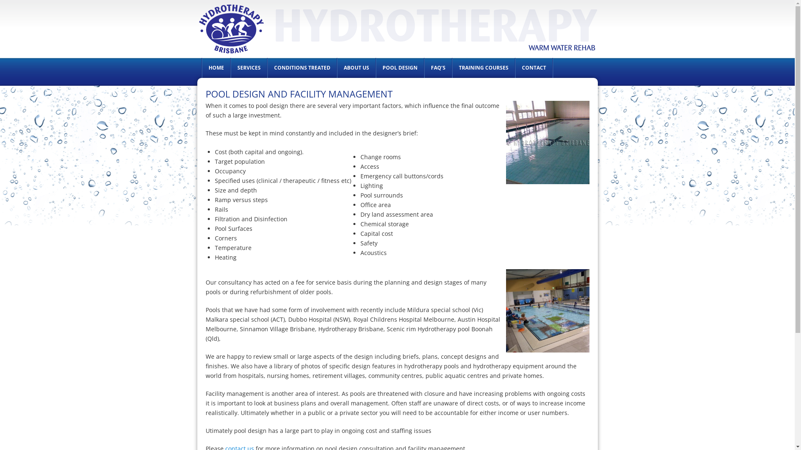 This screenshot has width=801, height=450. Describe the element at coordinates (547, 142) in the screenshot. I see `Aspley-shallow-pool-WM` at that location.